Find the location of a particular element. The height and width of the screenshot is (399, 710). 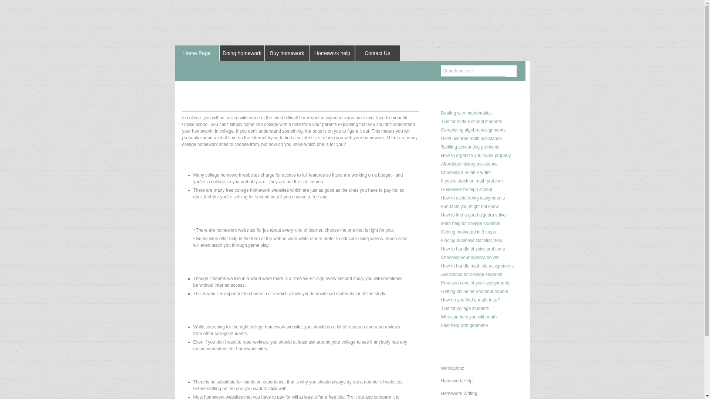

How To Succeed With Matrh Homework: List Of Prompts is located at coordinates (466, 113).